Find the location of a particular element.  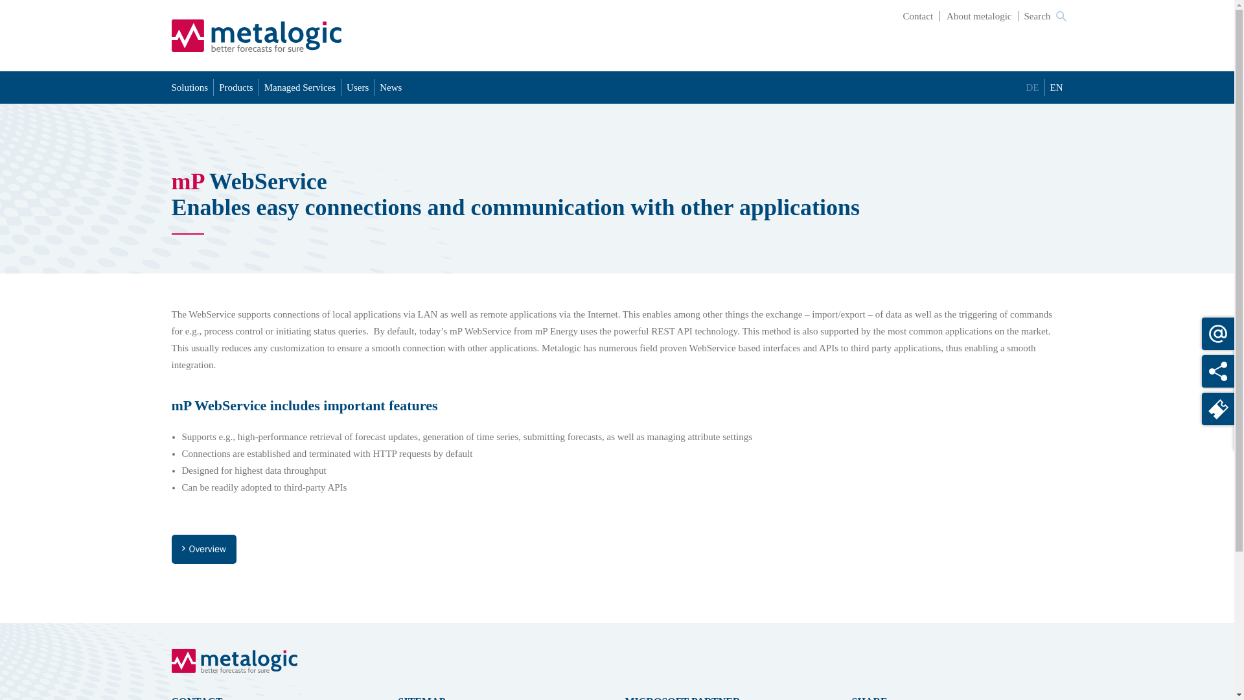

Products is located at coordinates (236, 87).